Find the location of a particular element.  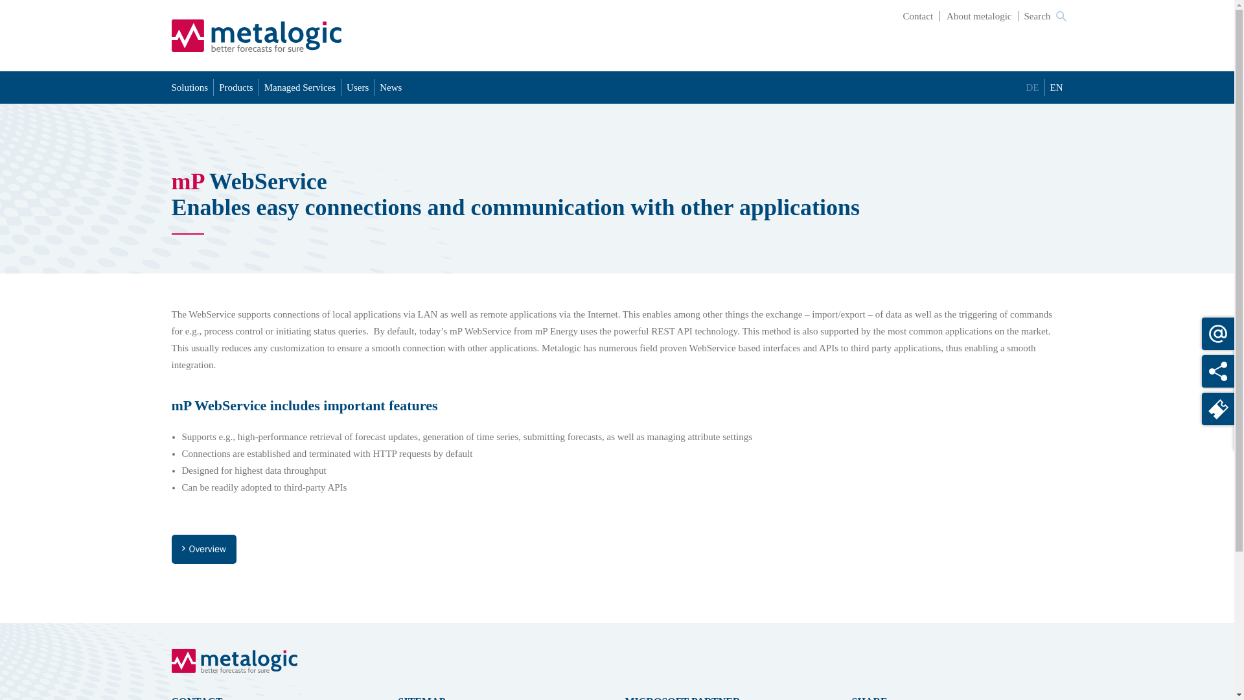

Products is located at coordinates (236, 87).